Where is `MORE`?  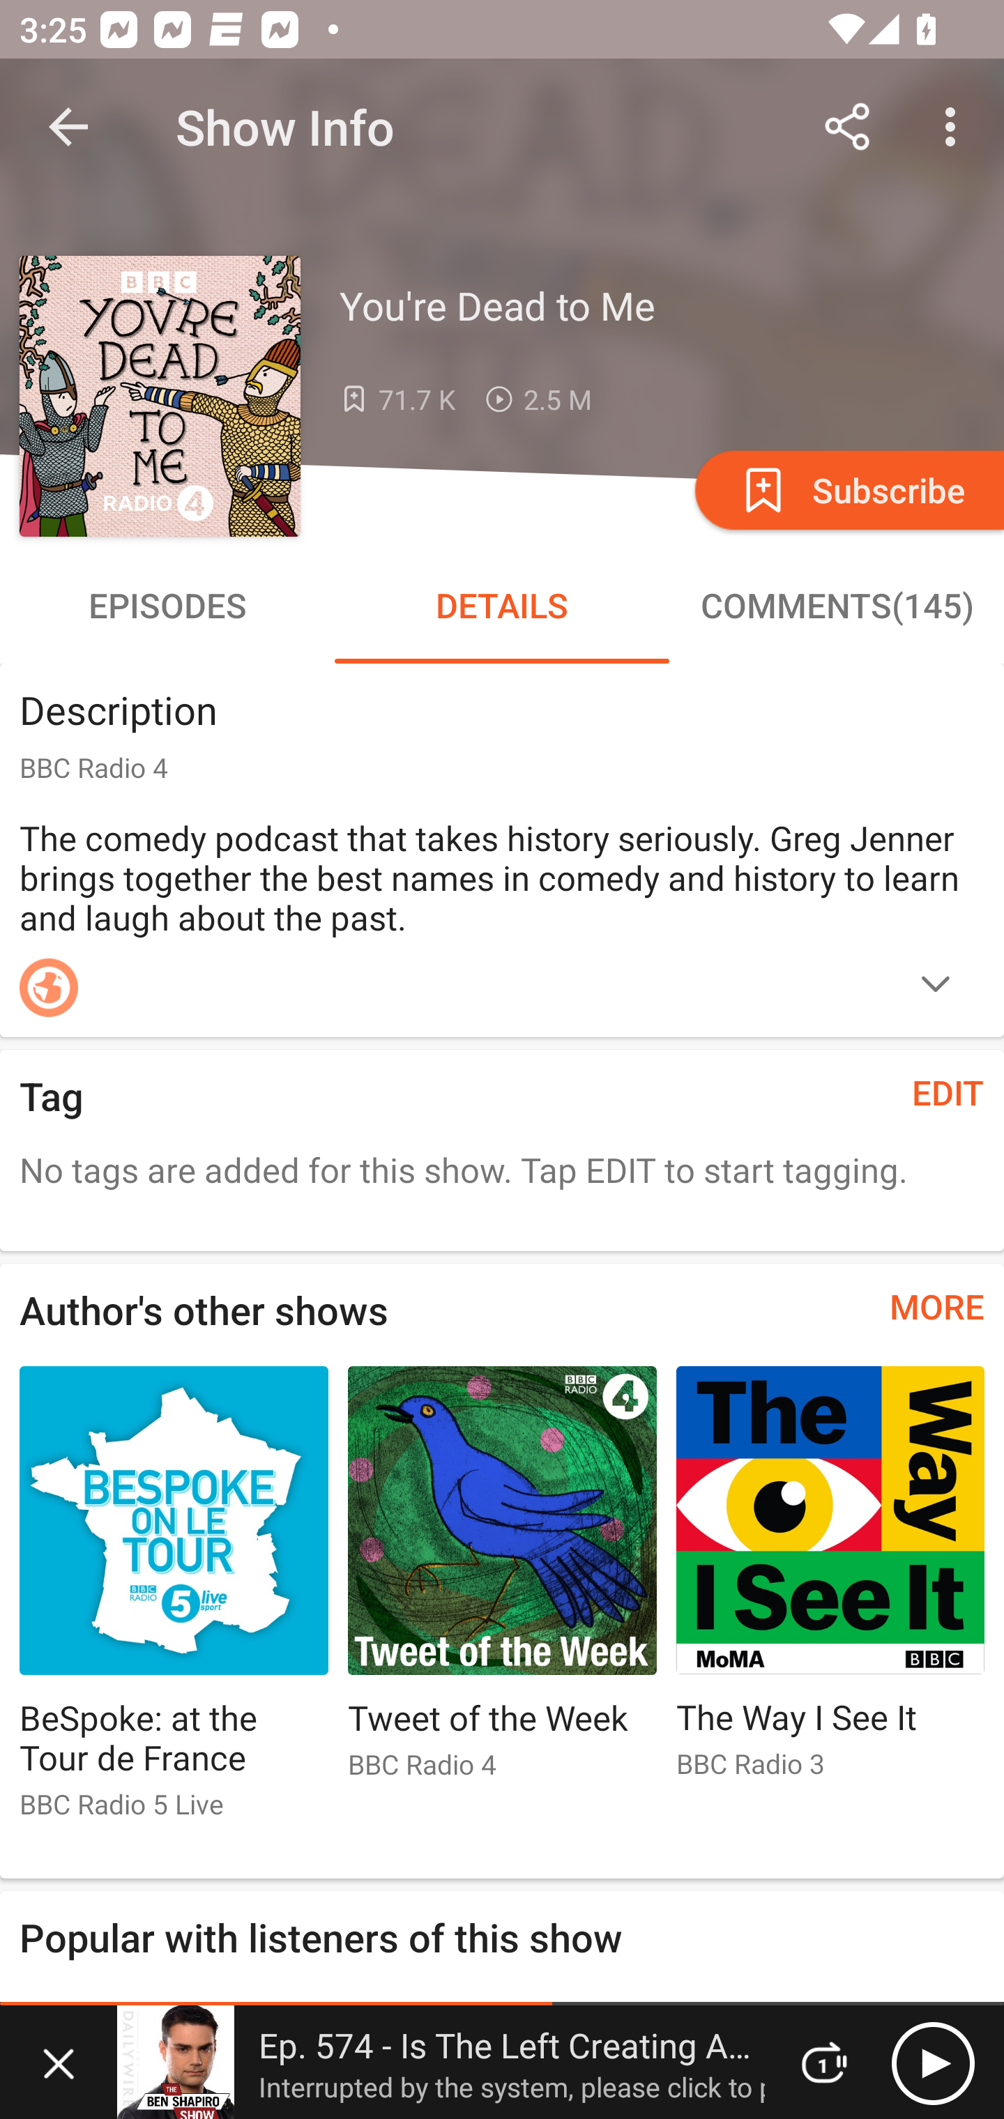
MORE is located at coordinates (937, 1306).